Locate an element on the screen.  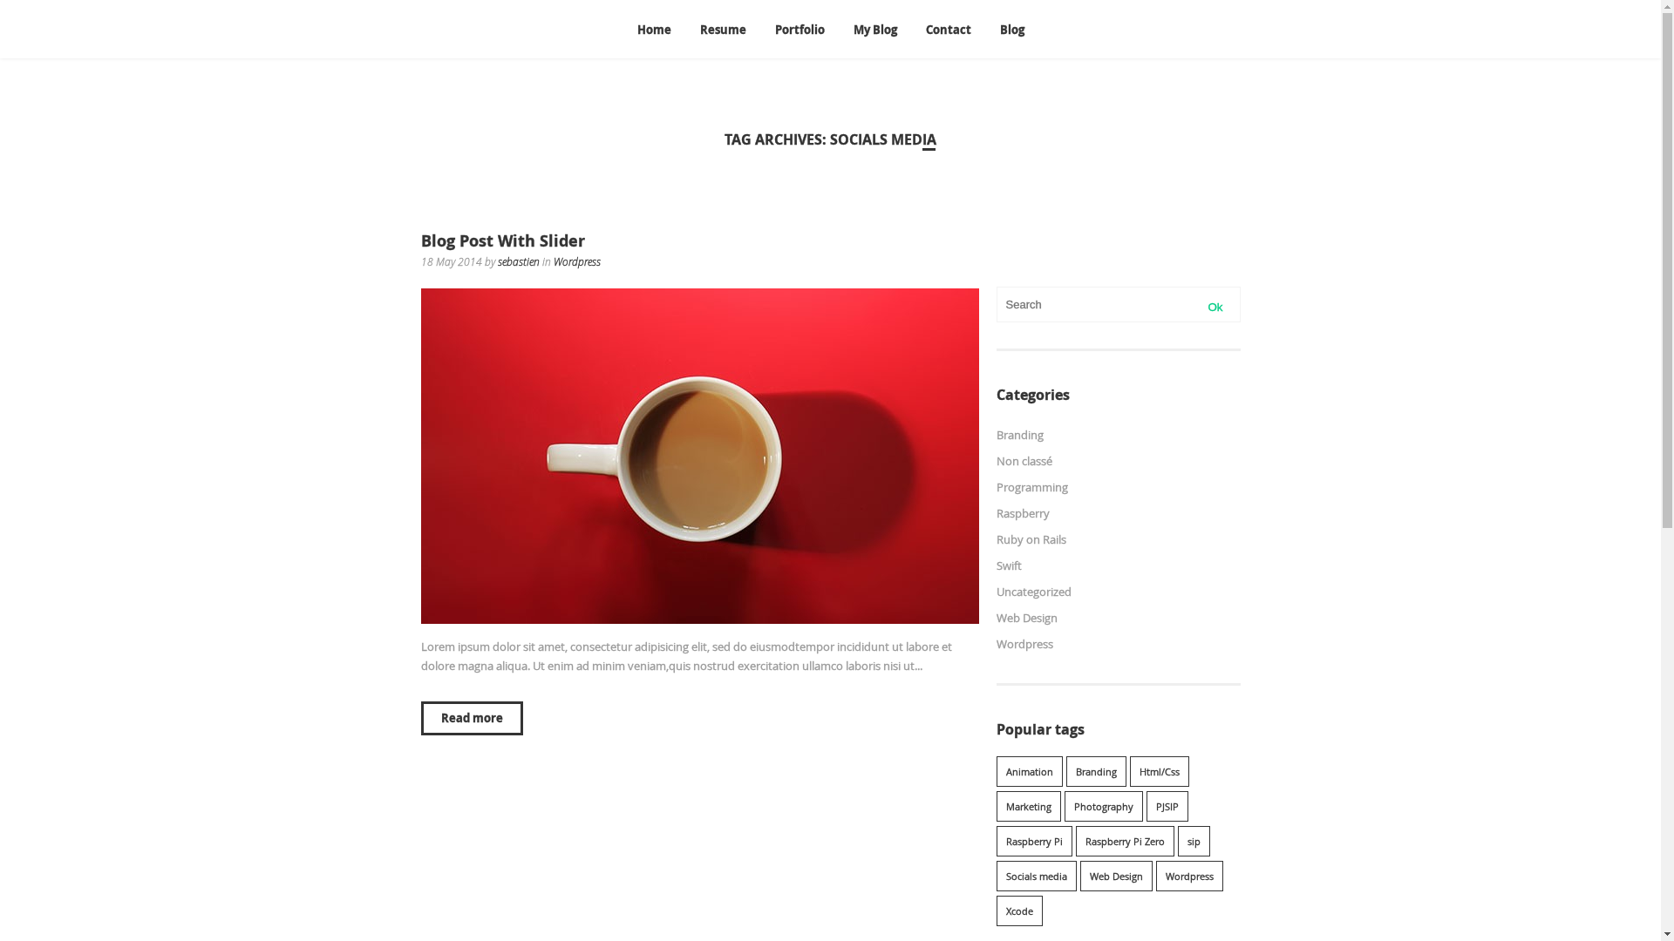
PJSIP is located at coordinates (1167, 807).